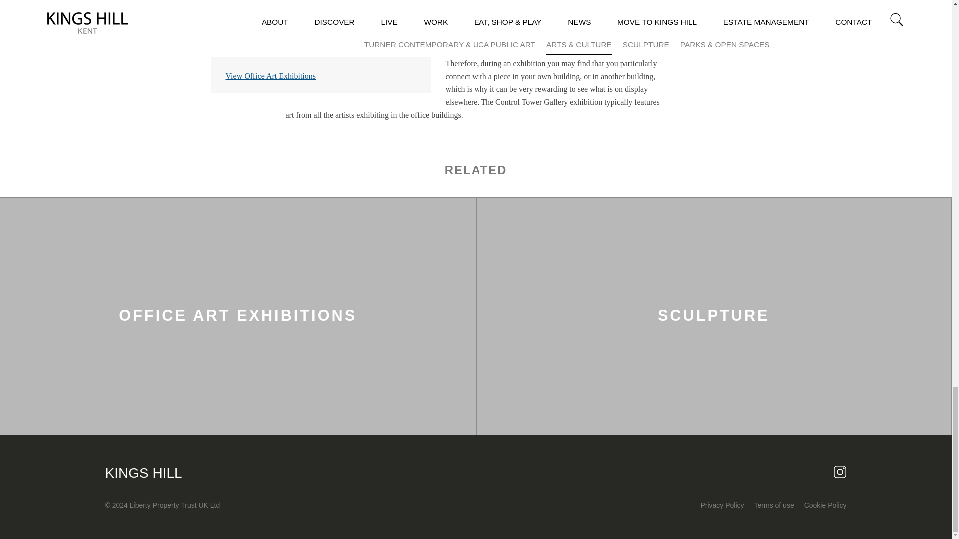 Image resolution: width=959 pixels, height=539 pixels. Describe the element at coordinates (722, 505) in the screenshot. I see `Privacy Policy` at that location.